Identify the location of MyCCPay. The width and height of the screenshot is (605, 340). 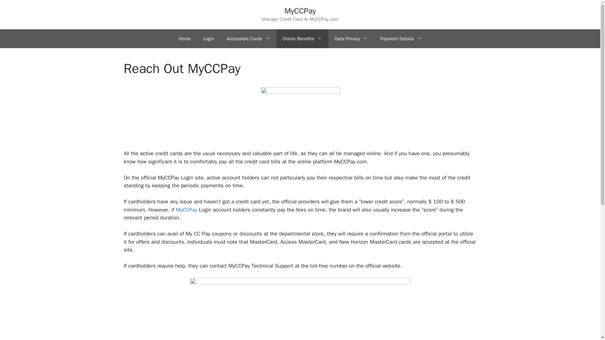
(300, 11).